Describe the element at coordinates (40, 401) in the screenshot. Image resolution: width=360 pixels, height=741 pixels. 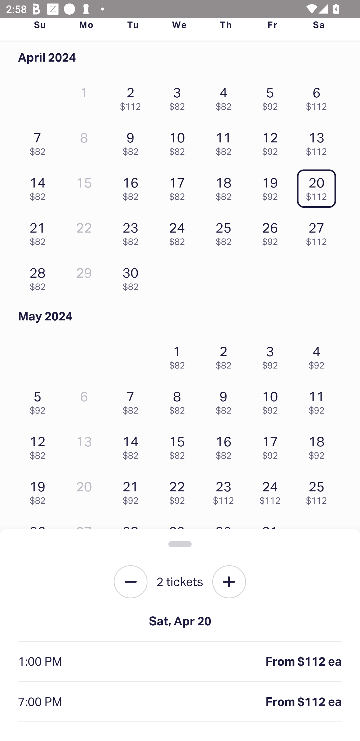
I see `5 $92` at that location.